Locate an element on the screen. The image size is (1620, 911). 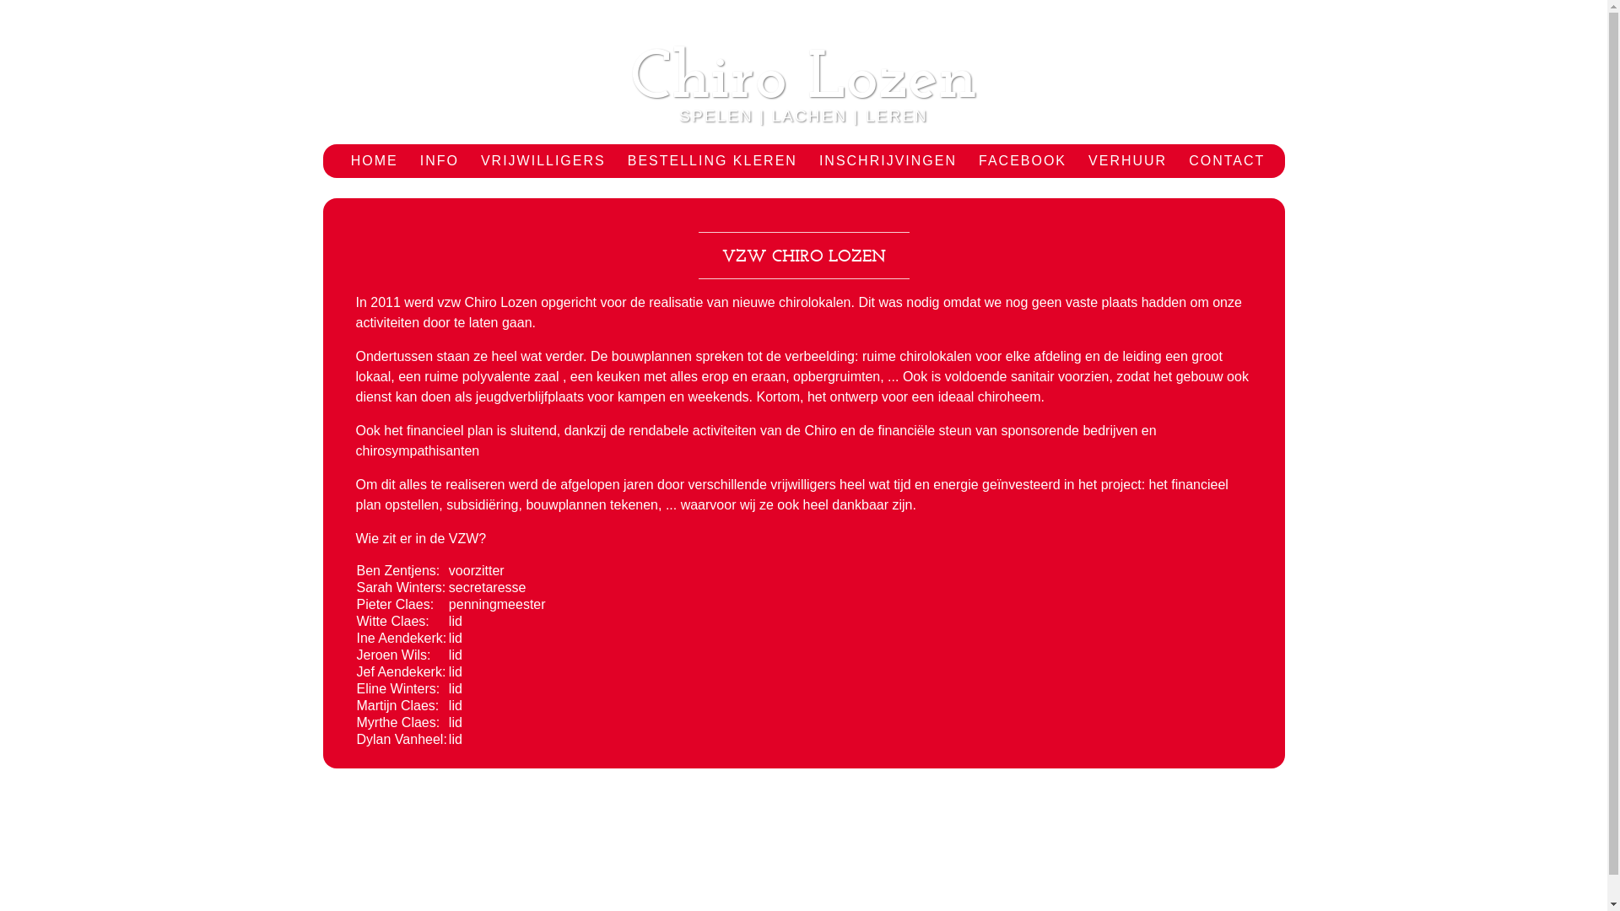
Like this content on Facebook. is located at coordinates (803, 862).